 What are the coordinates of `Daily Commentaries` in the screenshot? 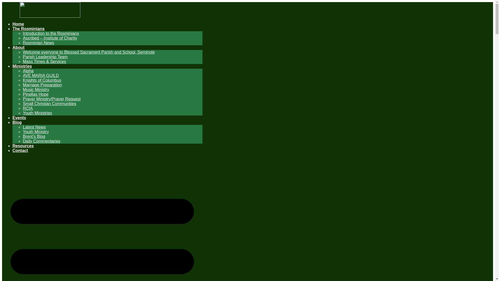 It's located at (42, 141).